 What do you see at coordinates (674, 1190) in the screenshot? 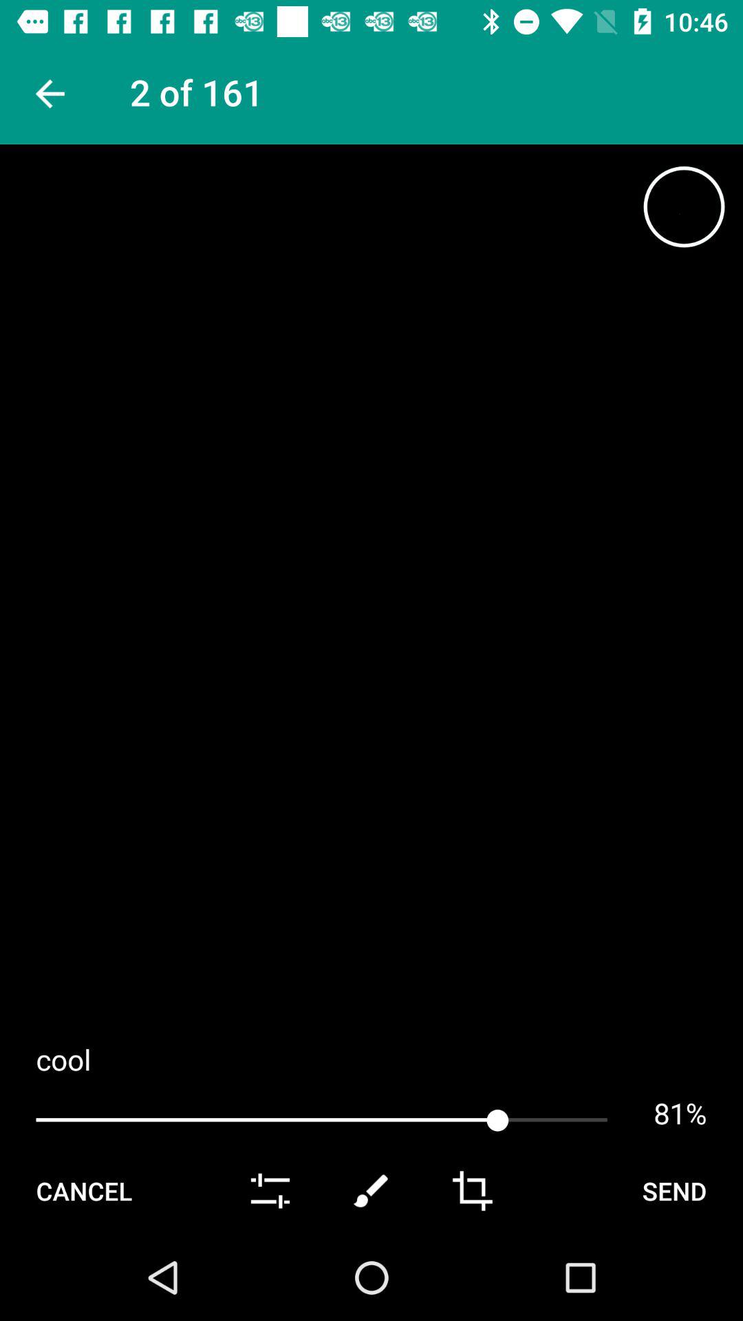
I see `flip until the send app` at bounding box center [674, 1190].